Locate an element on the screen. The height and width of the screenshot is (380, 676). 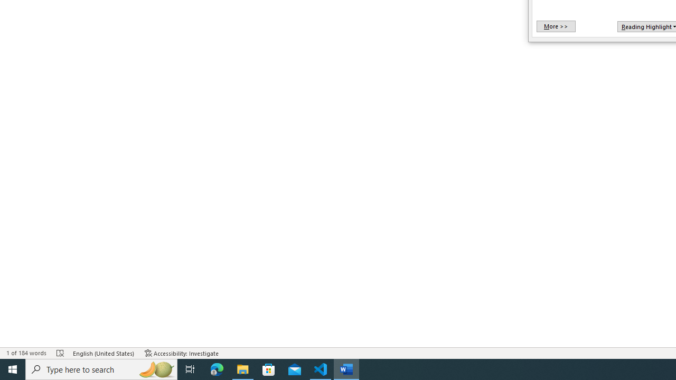
Start is located at coordinates (13, 369).